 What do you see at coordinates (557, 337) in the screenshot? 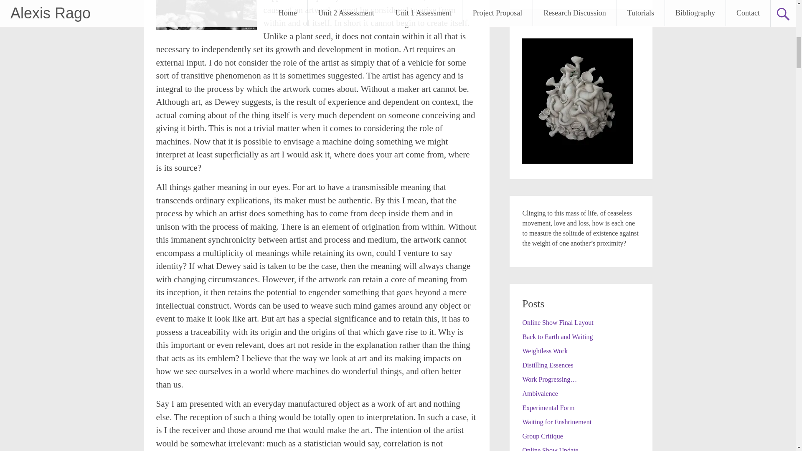
I see `Back to Earth and Waiting` at bounding box center [557, 337].